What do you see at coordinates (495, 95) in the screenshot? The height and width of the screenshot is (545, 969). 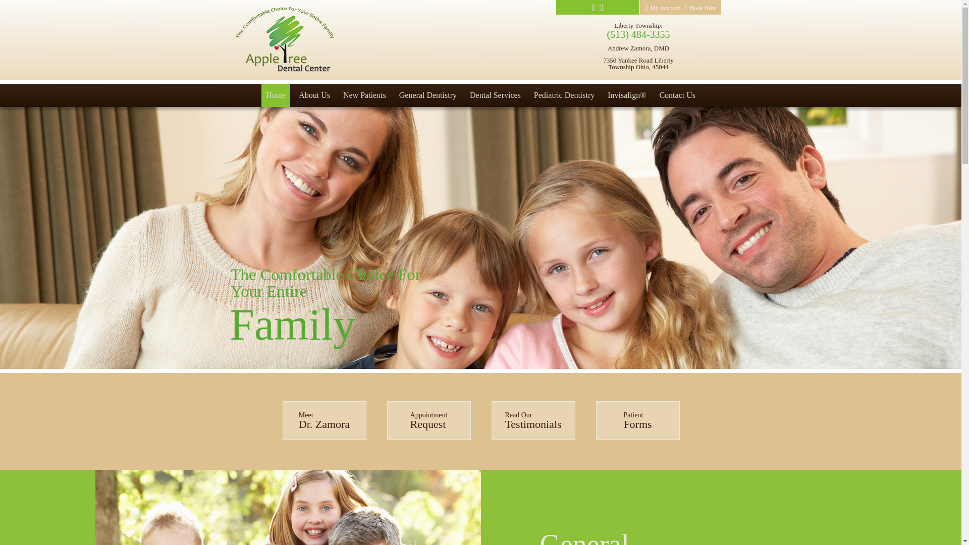 I see `Dental Services` at bounding box center [495, 95].